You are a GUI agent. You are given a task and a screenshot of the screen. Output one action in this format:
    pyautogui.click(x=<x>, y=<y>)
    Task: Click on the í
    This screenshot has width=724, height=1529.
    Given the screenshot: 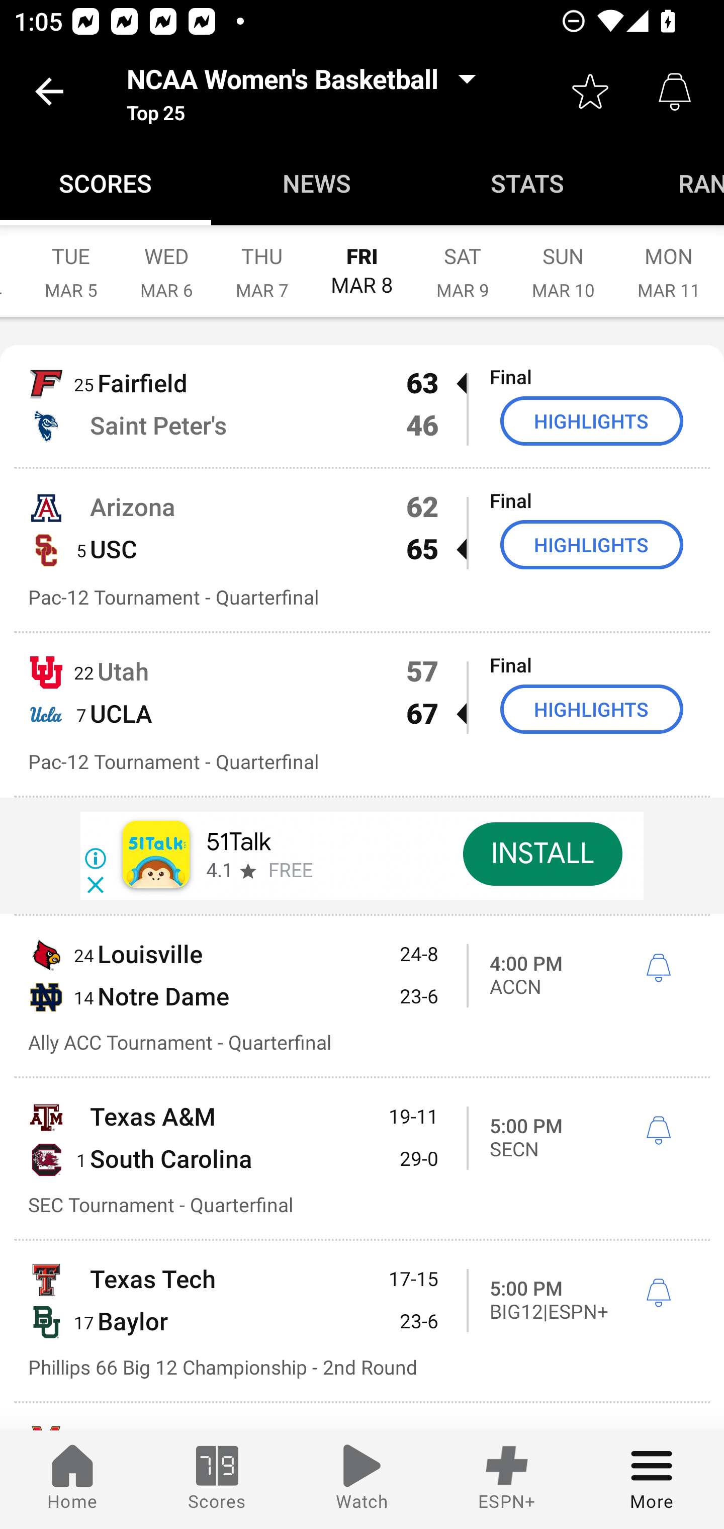 What is the action you would take?
    pyautogui.click(x=658, y=968)
    